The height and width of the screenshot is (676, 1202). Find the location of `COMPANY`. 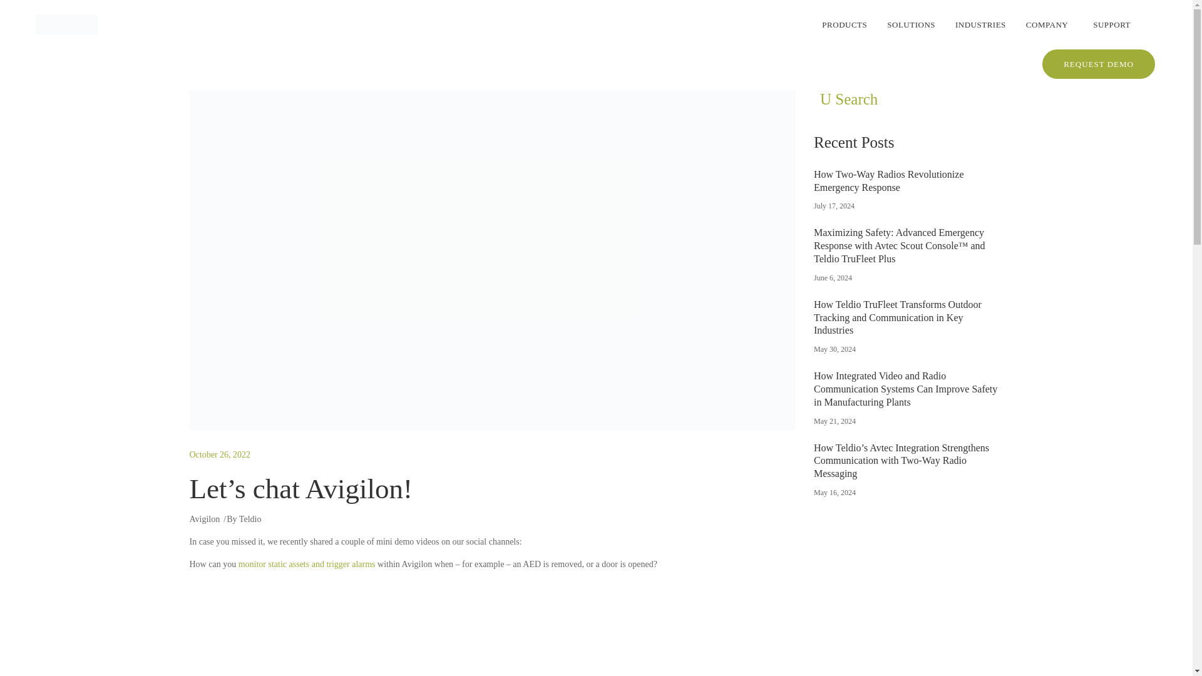

COMPANY is located at coordinates (1052, 24).